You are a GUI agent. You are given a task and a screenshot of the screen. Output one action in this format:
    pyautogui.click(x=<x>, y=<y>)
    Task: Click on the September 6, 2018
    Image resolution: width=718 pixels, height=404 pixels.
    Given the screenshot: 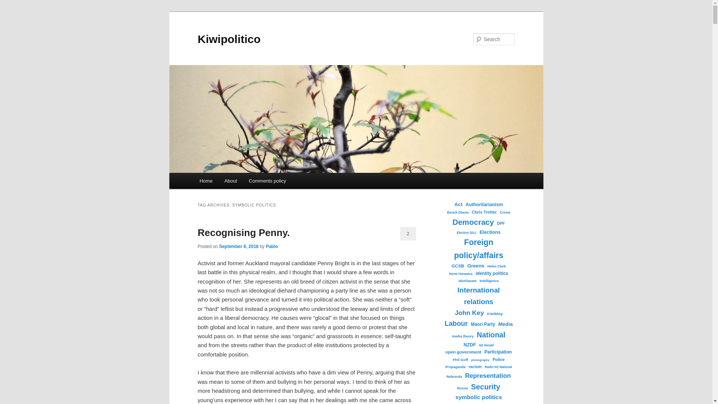 What is the action you would take?
    pyautogui.click(x=239, y=247)
    